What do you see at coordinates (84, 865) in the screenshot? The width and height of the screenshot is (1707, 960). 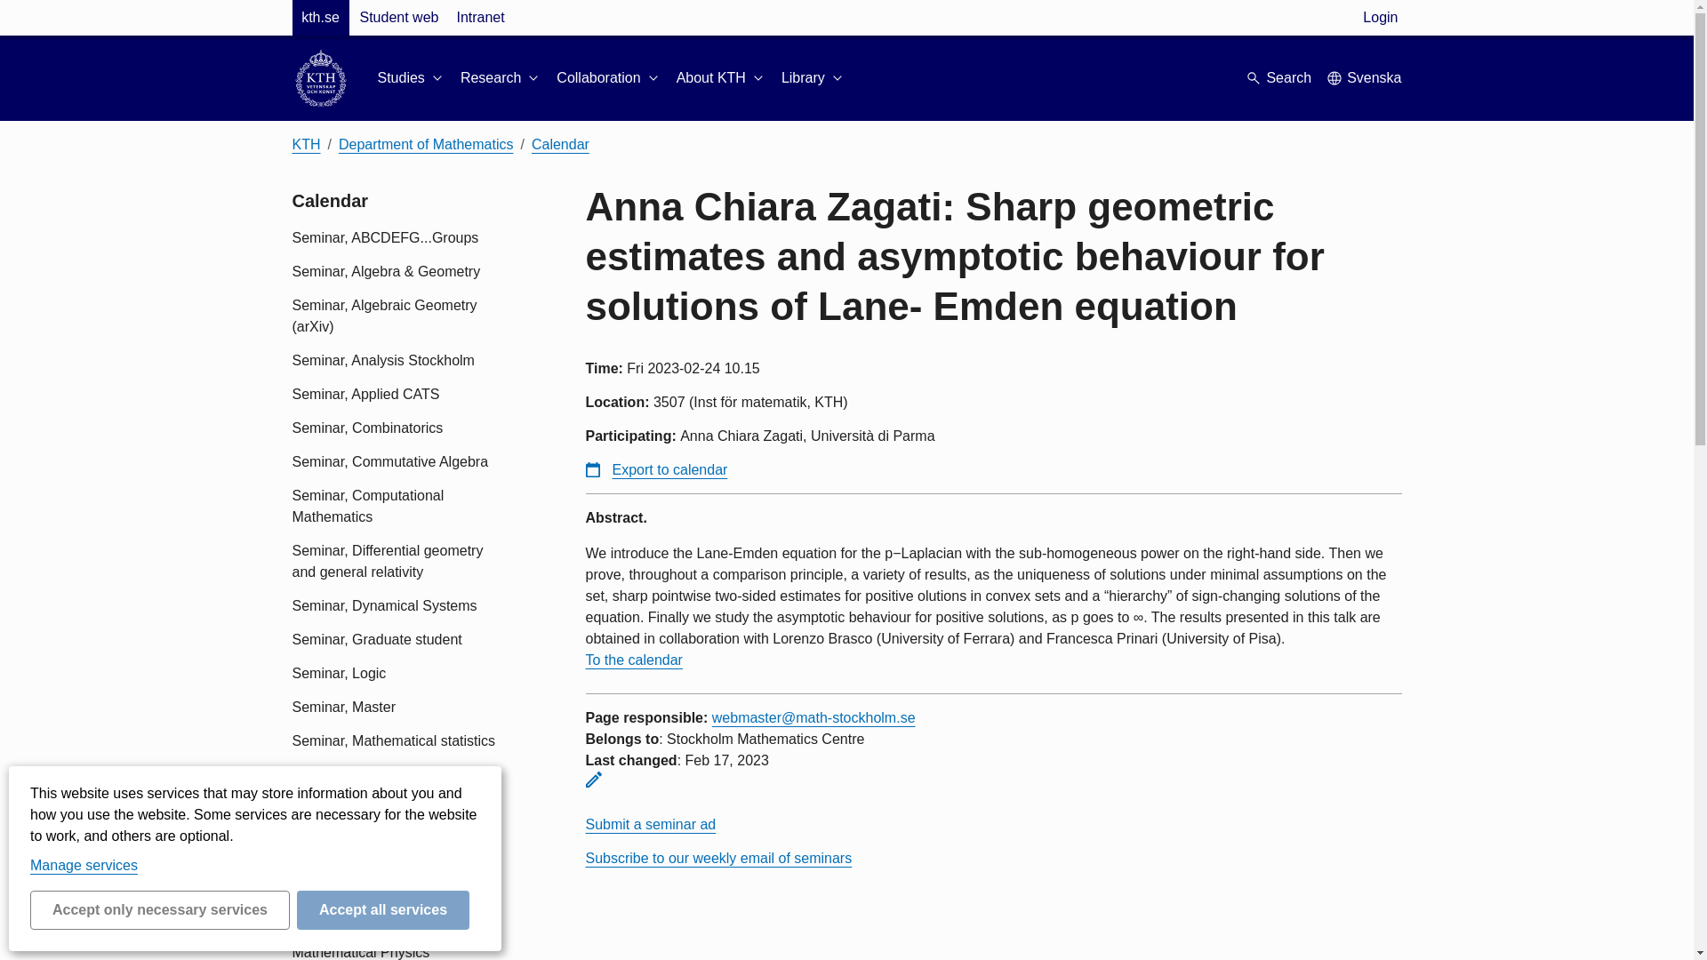 I see `Manage services` at bounding box center [84, 865].